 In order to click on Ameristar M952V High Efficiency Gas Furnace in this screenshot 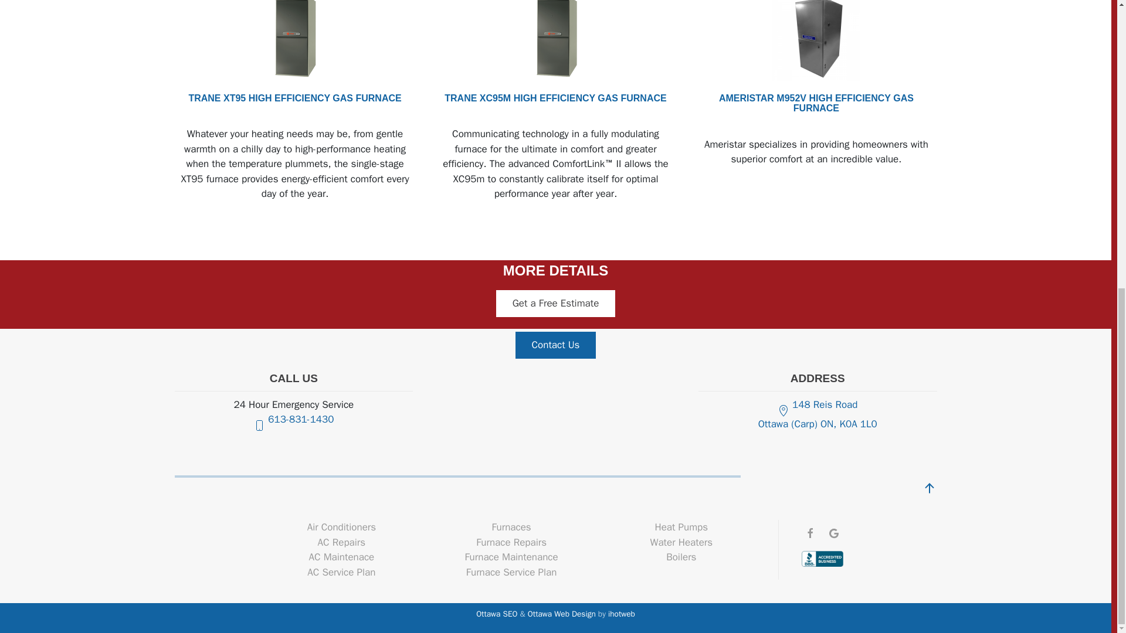, I will do `click(816, 103)`.